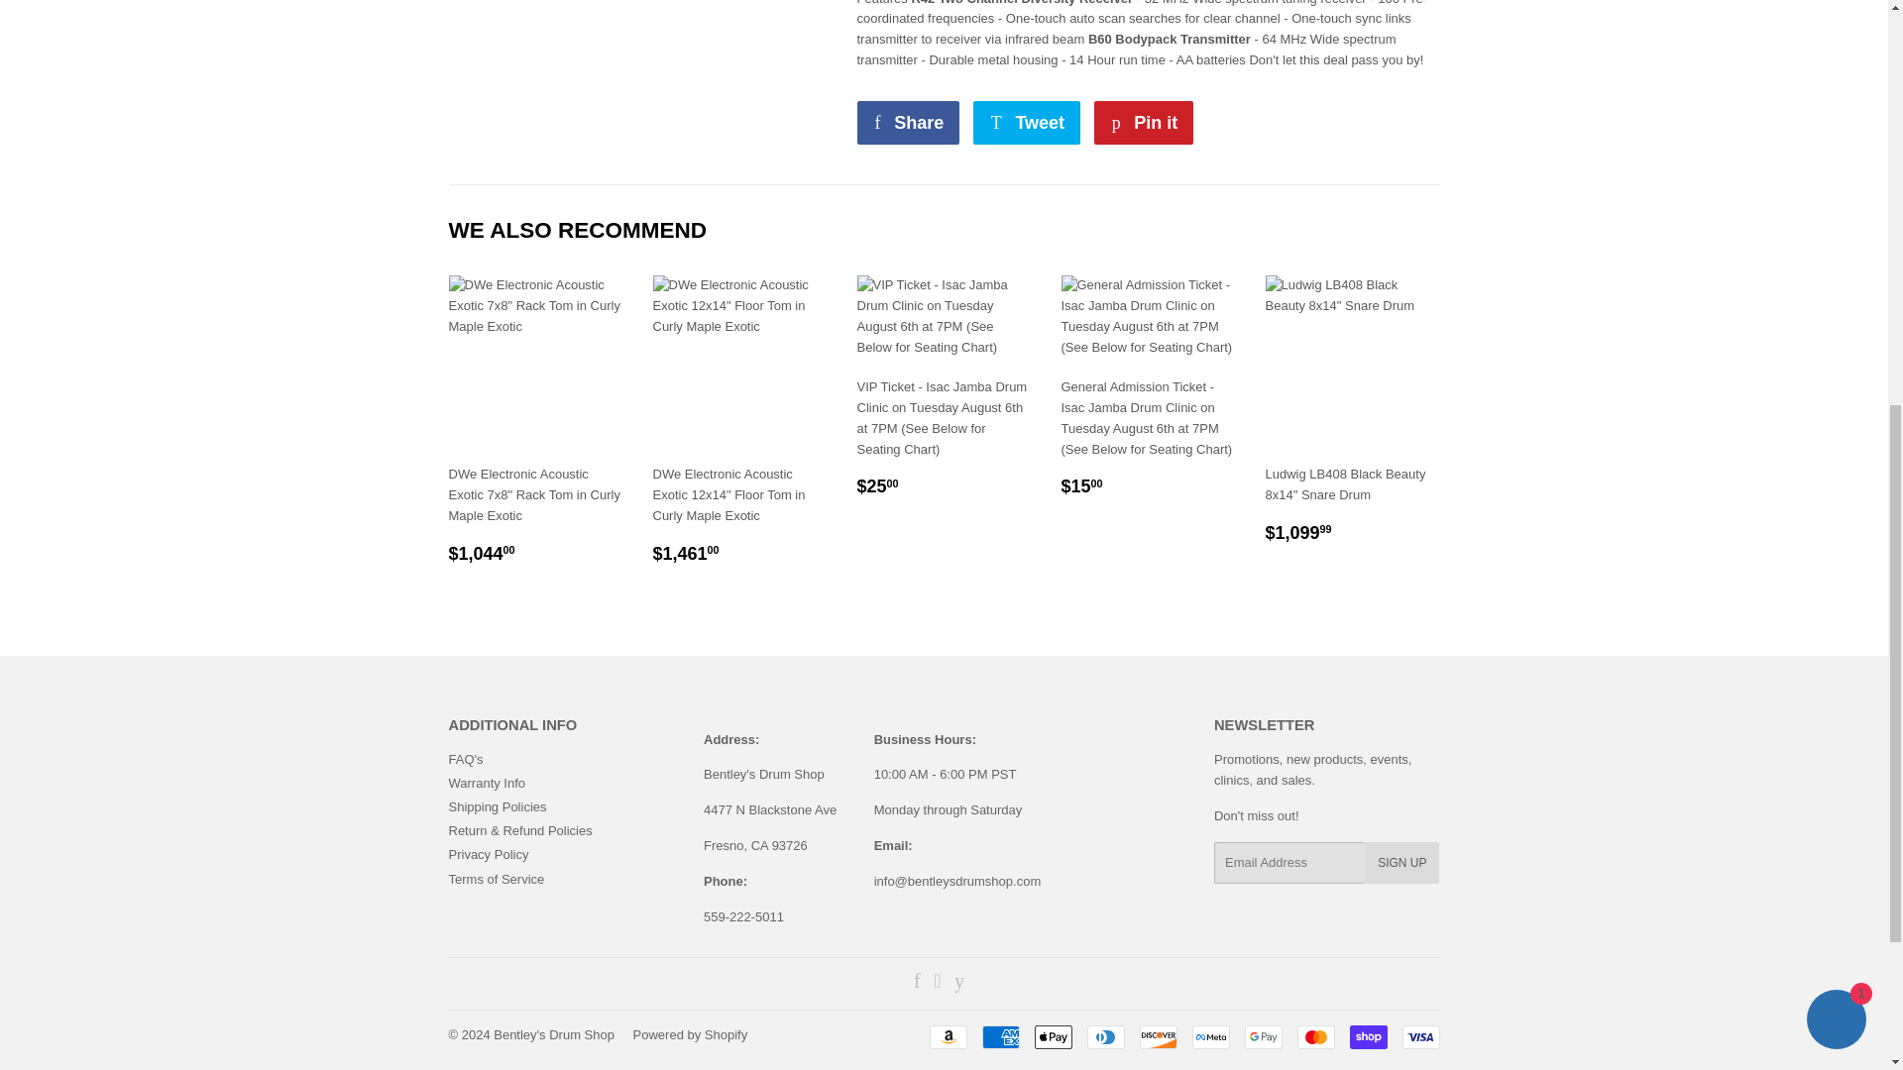 The image size is (1903, 1070). Describe the element at coordinates (1836, 242) in the screenshot. I see `Shopify online store chat` at that location.